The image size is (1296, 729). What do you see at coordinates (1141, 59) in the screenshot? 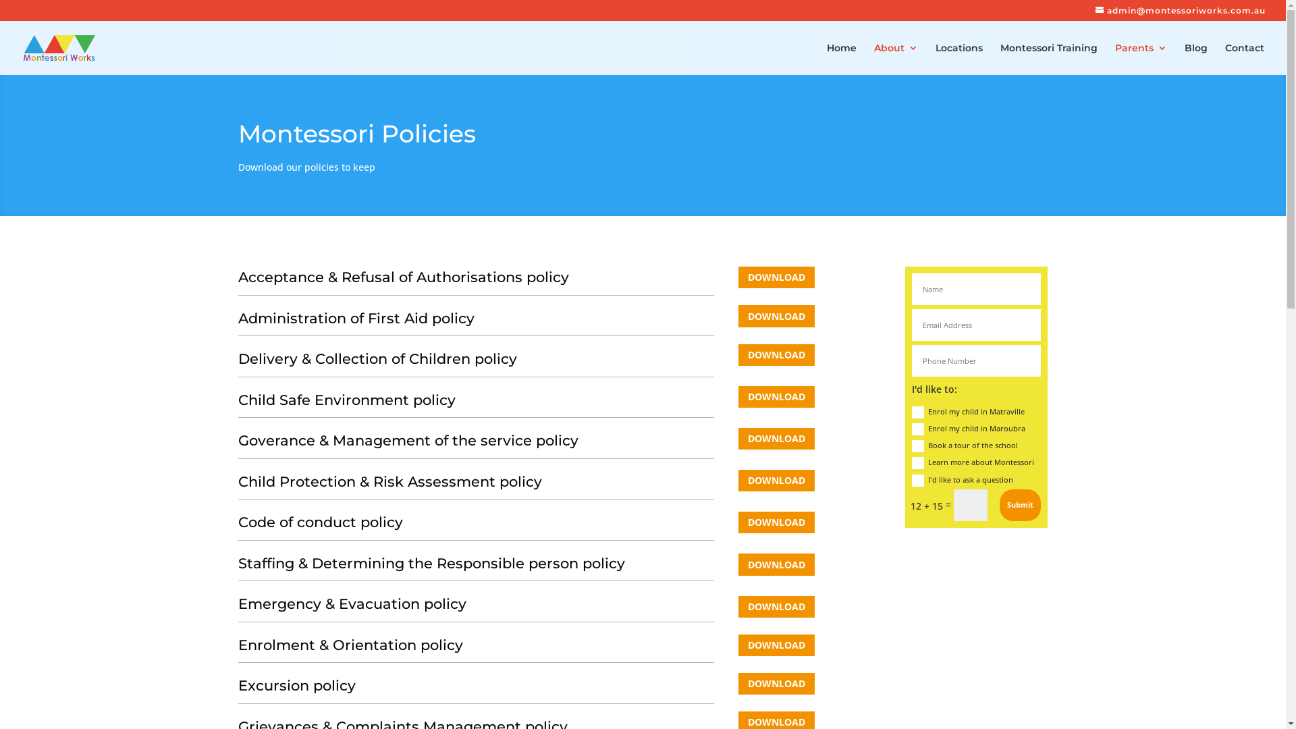
I see `Parents` at bounding box center [1141, 59].